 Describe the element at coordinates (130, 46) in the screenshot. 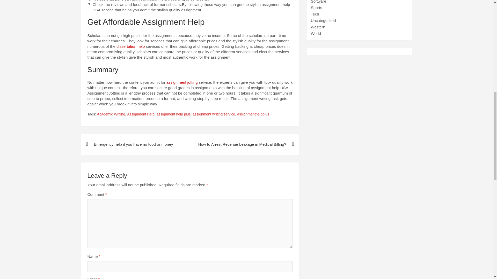

I see `dissertation help` at that location.